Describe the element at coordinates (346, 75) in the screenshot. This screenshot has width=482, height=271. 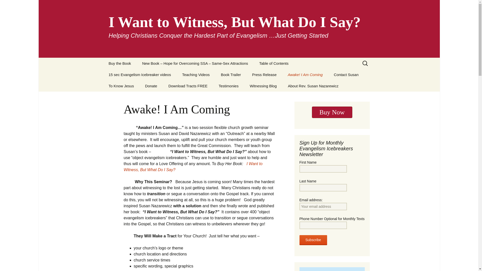
I see `Contact Susan` at that location.